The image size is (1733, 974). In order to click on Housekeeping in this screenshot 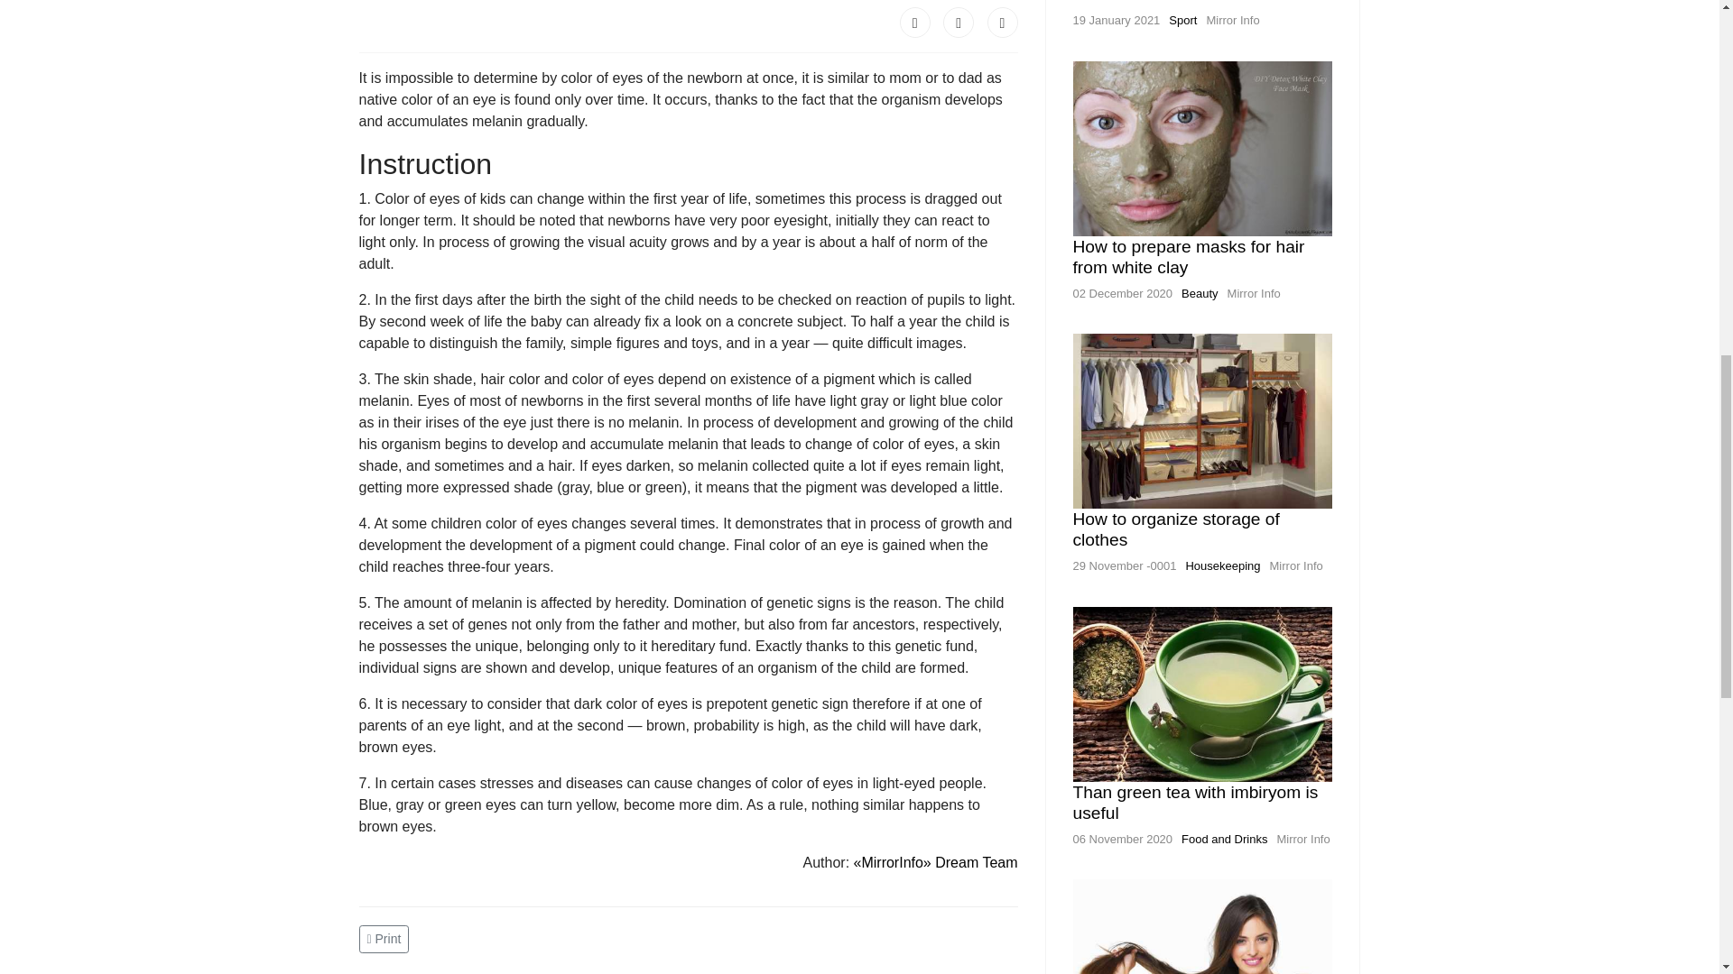, I will do `click(1222, 565)`.